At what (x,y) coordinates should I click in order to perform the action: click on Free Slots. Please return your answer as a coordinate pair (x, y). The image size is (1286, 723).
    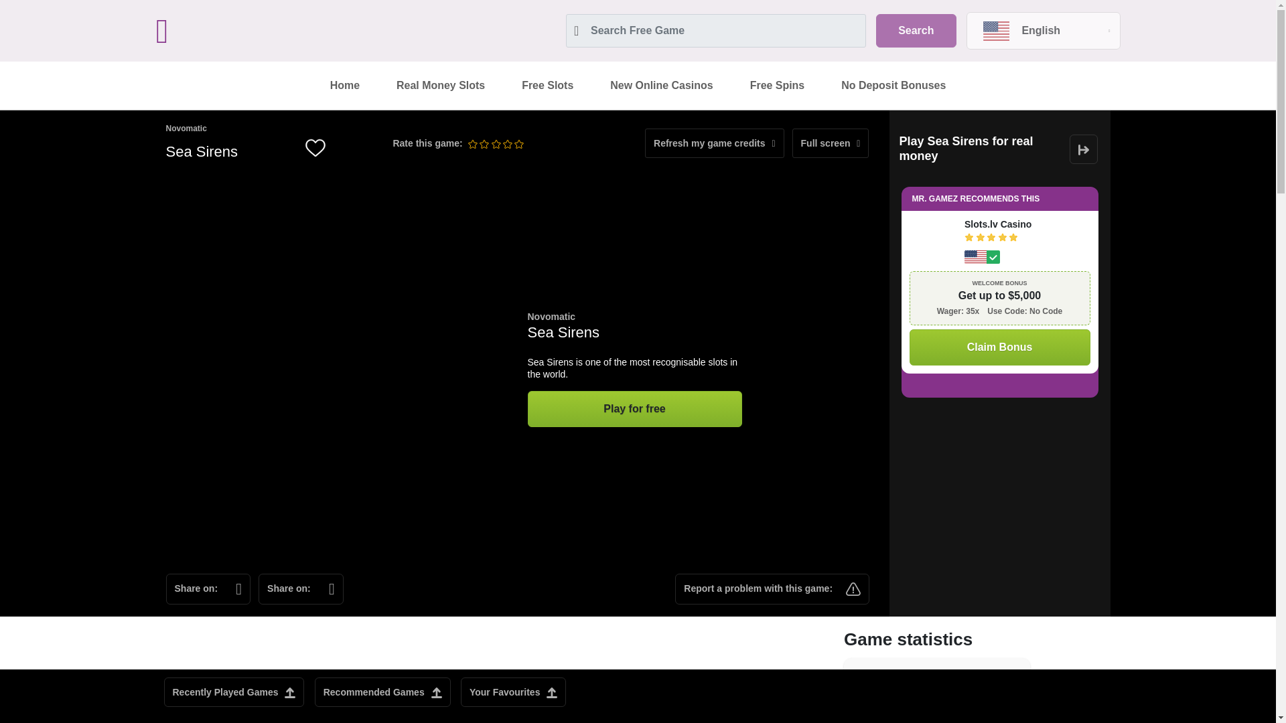
    Looking at the image, I should click on (548, 86).